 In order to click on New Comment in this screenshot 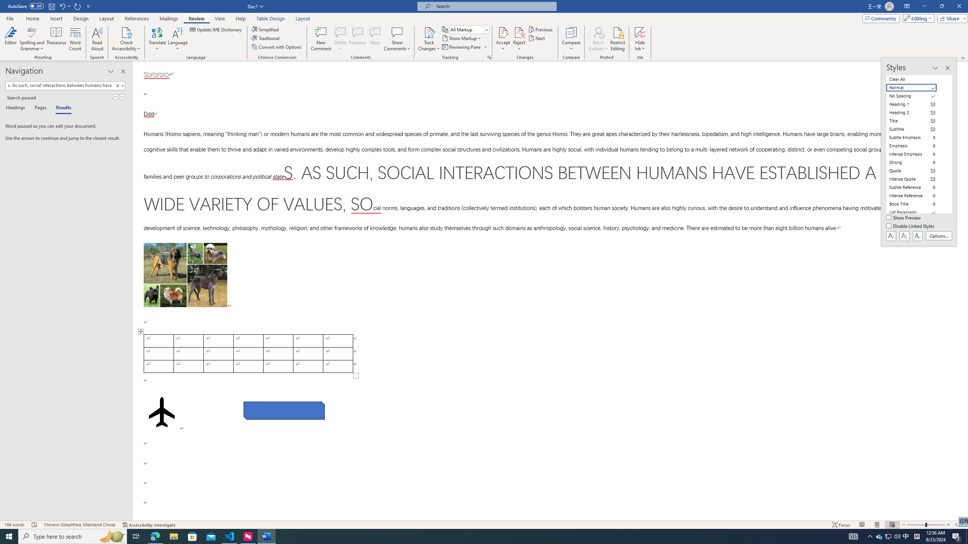, I will do `click(321, 39)`.